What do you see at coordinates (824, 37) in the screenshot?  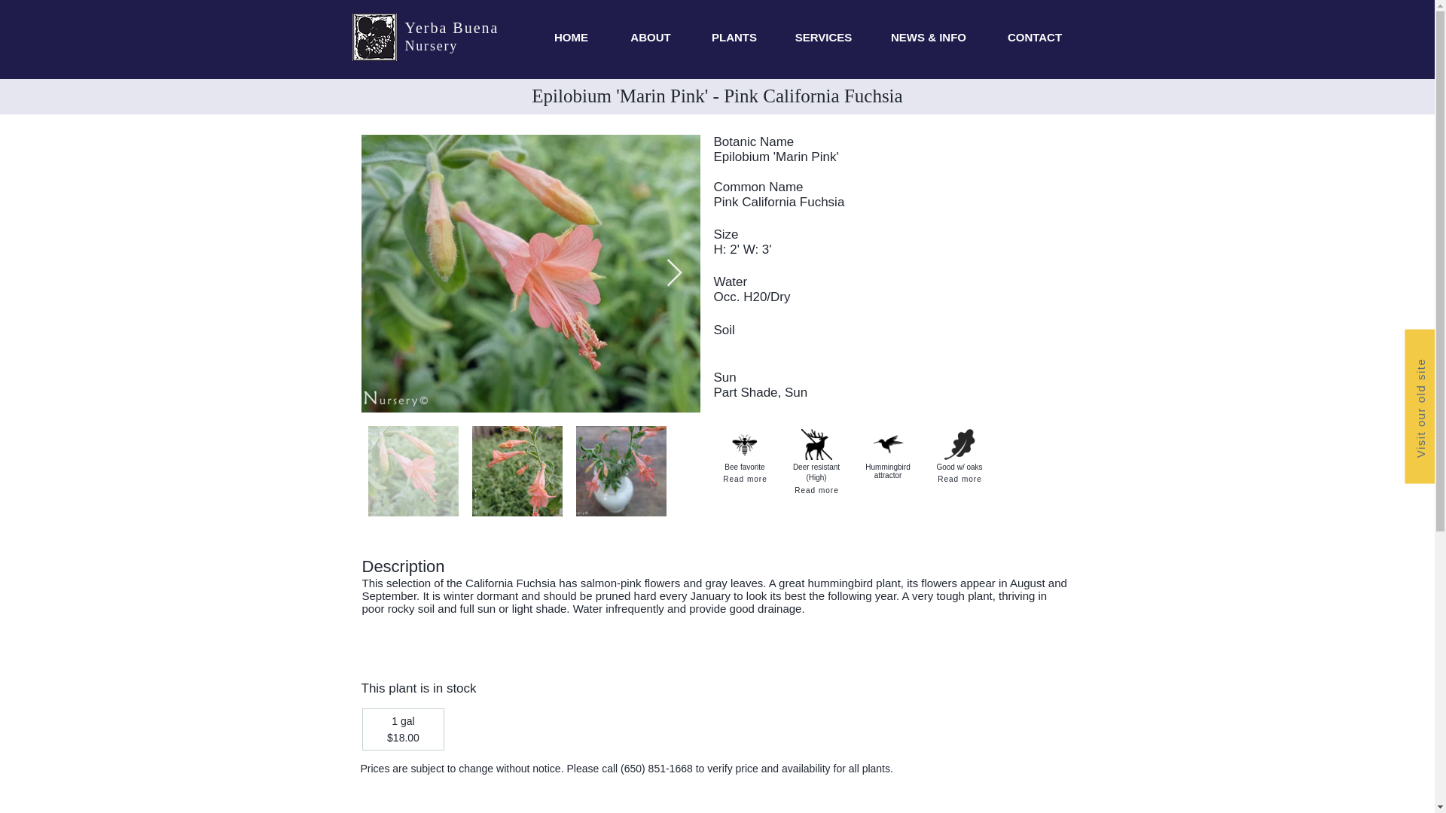 I see `SERVICES` at bounding box center [824, 37].